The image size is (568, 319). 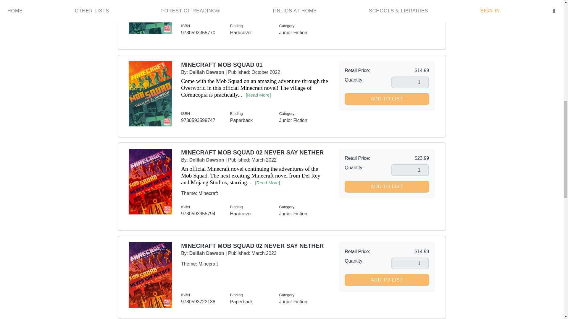 I want to click on ADD TO LIST, so click(x=387, y=99).